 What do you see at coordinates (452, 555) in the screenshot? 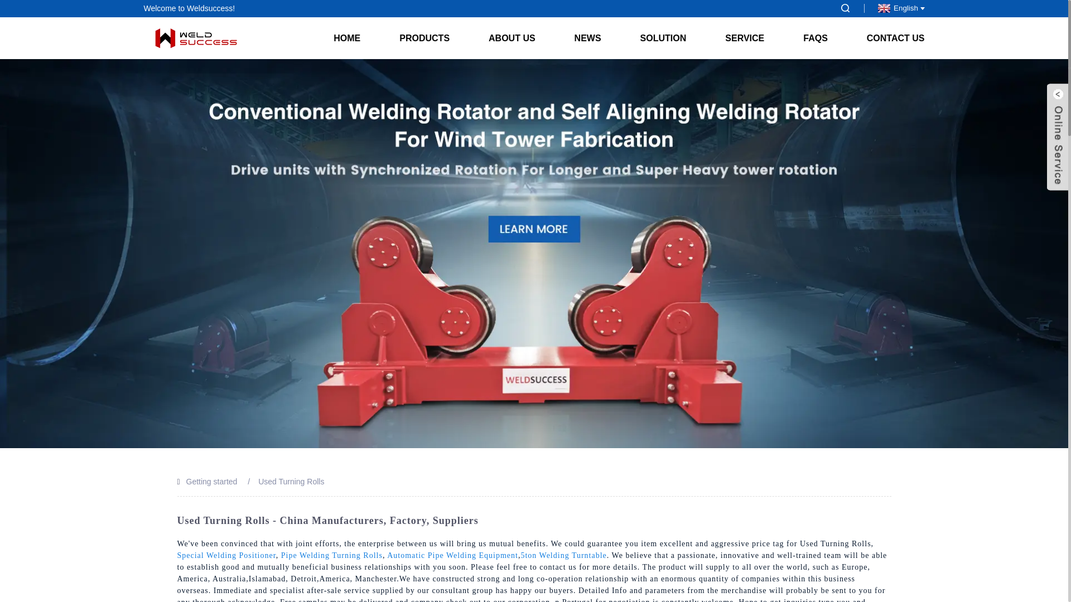
I see `Automatic Pipe Welding Equipment` at bounding box center [452, 555].